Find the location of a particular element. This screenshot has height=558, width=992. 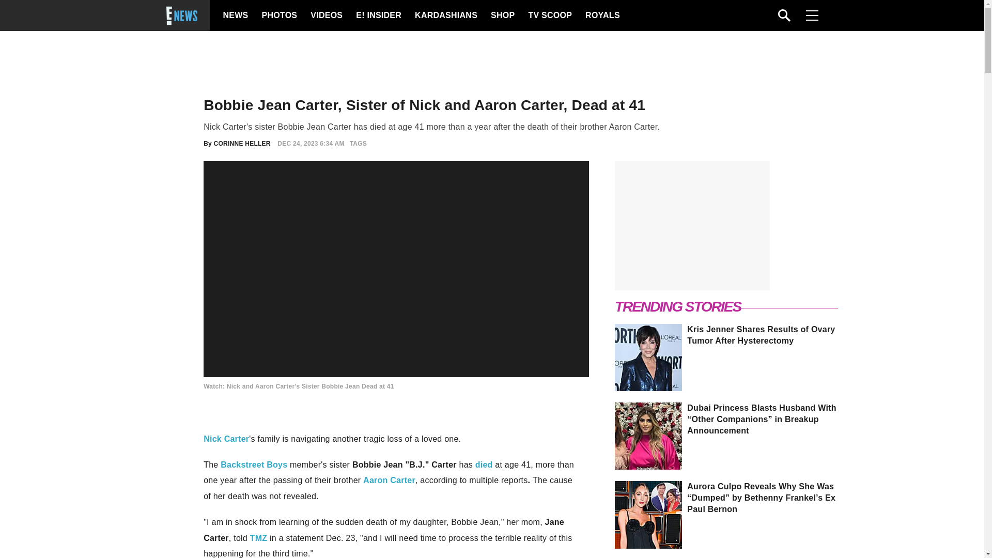

died is located at coordinates (484, 465).